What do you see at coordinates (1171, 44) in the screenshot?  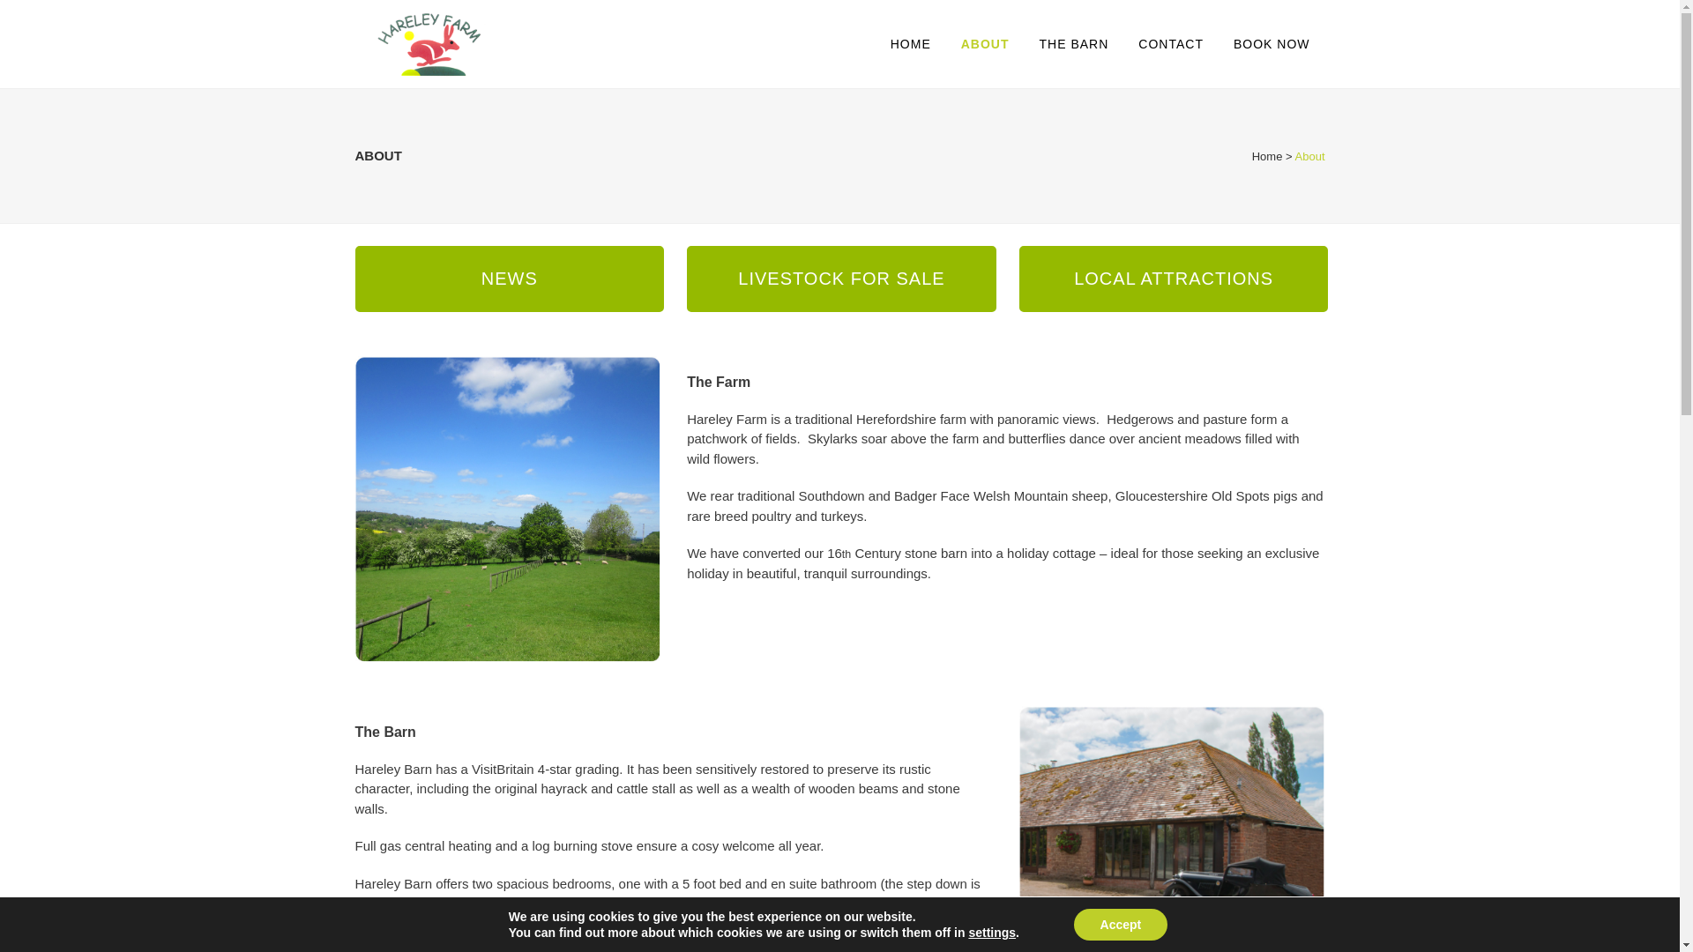 I see `CONTACT` at bounding box center [1171, 44].